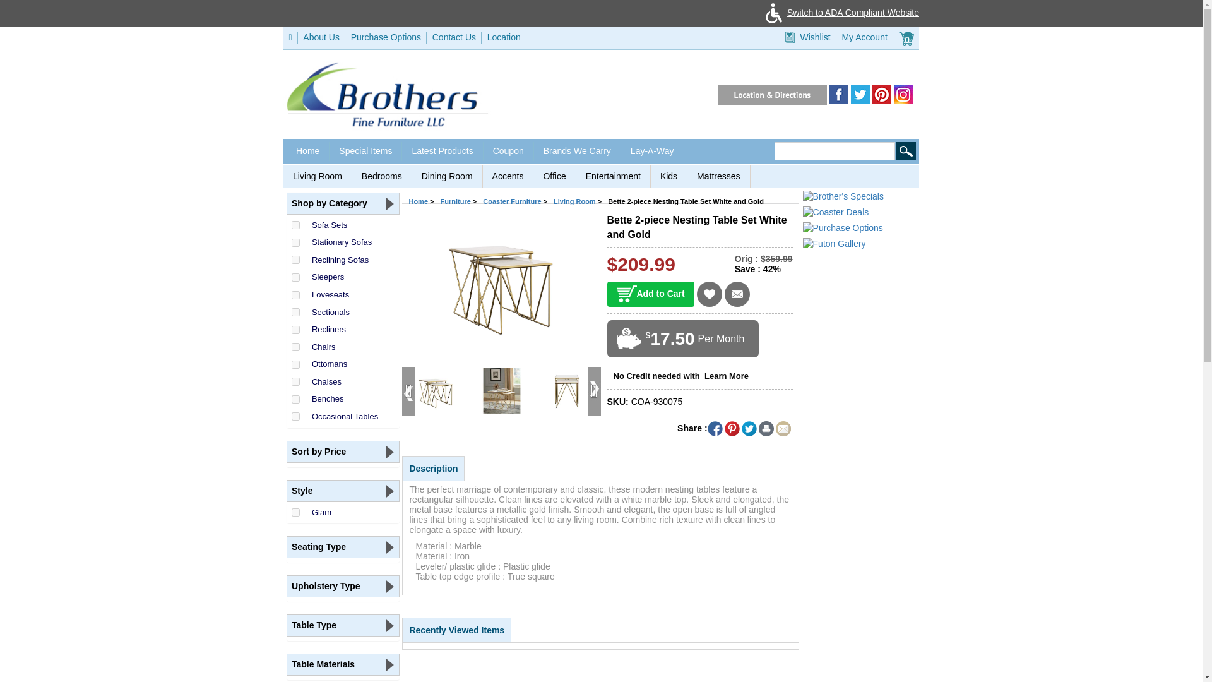  Describe the element at coordinates (295, 242) in the screenshot. I see `11` at that location.